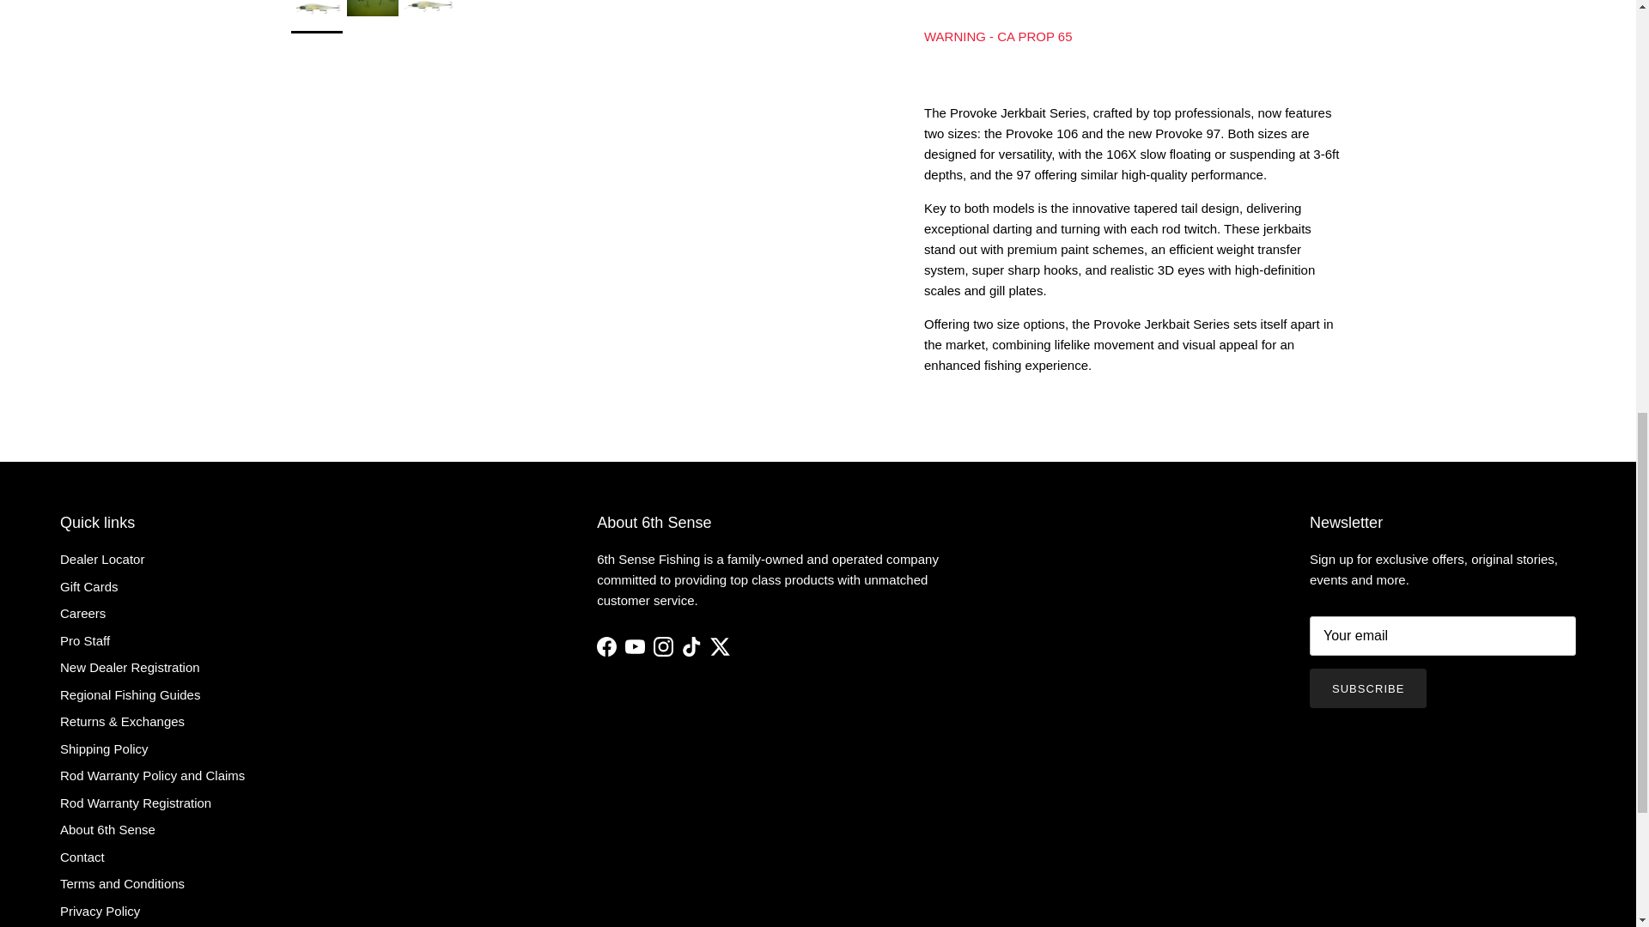  What do you see at coordinates (634, 645) in the screenshot?
I see `6th Sense Fishing on YouTube` at bounding box center [634, 645].